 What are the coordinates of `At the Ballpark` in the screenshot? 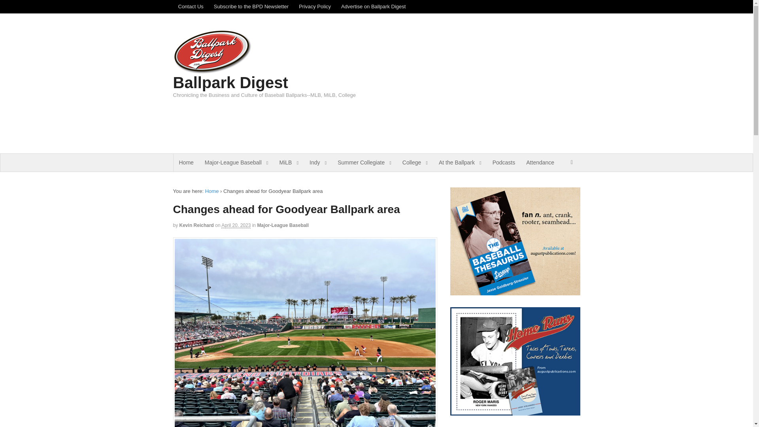 It's located at (460, 162).